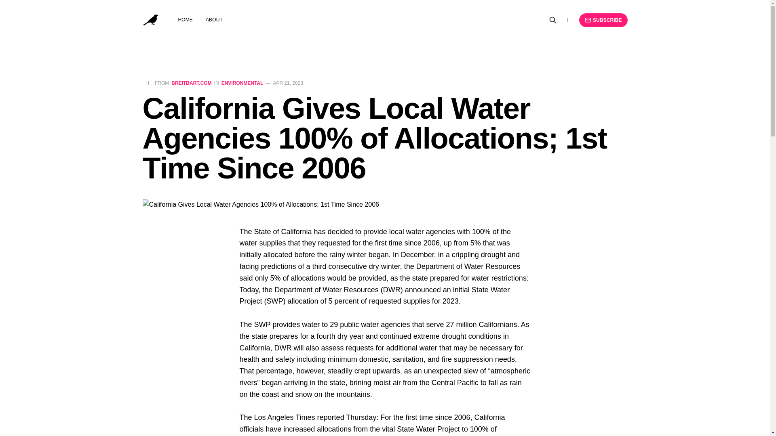 This screenshot has height=436, width=776. Describe the element at coordinates (185, 20) in the screenshot. I see `HOME` at that location.